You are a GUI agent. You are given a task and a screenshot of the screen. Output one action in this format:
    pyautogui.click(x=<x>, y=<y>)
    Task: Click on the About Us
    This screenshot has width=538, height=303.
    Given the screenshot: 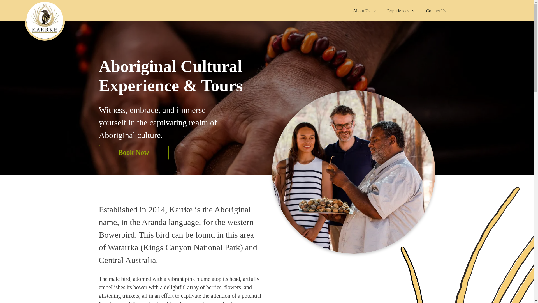 What is the action you would take?
    pyautogui.click(x=365, y=11)
    